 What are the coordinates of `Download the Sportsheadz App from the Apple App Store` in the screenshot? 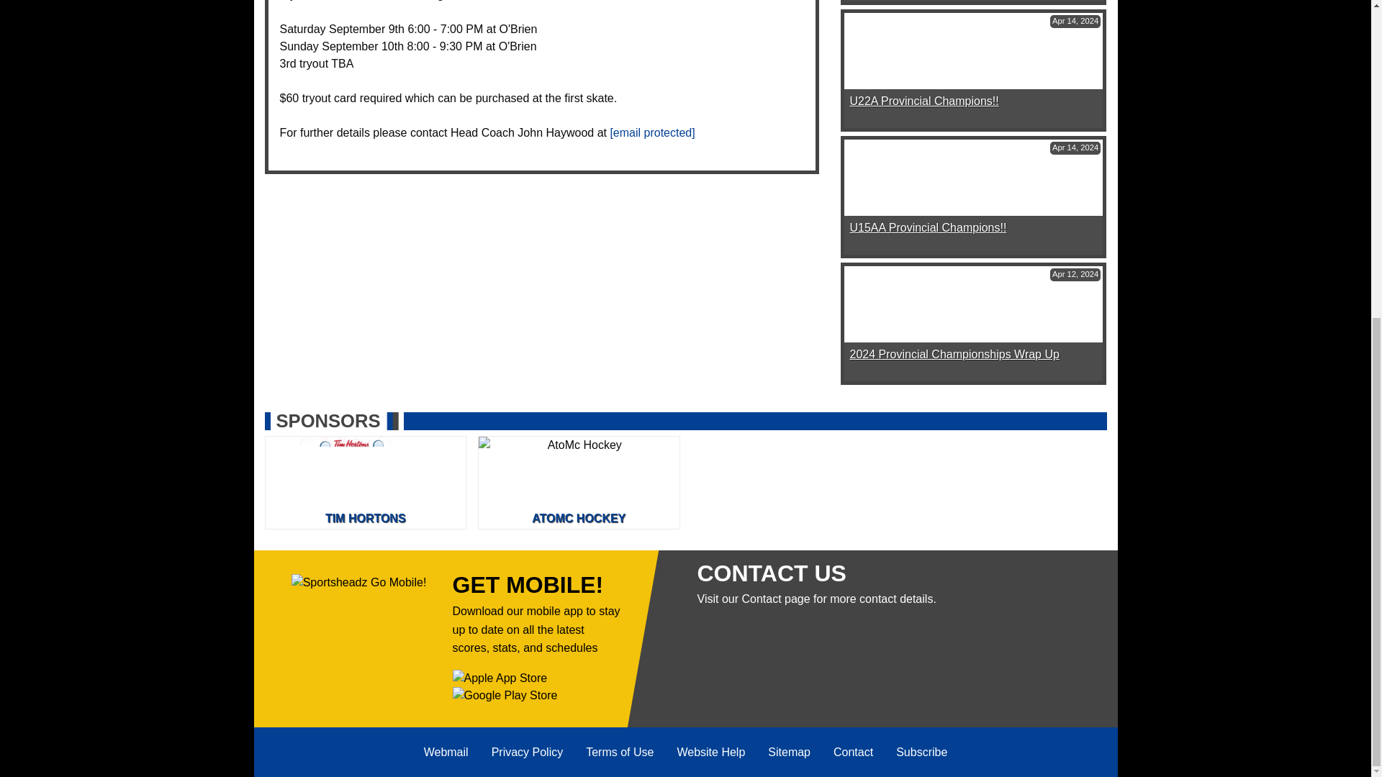 It's located at (500, 678).